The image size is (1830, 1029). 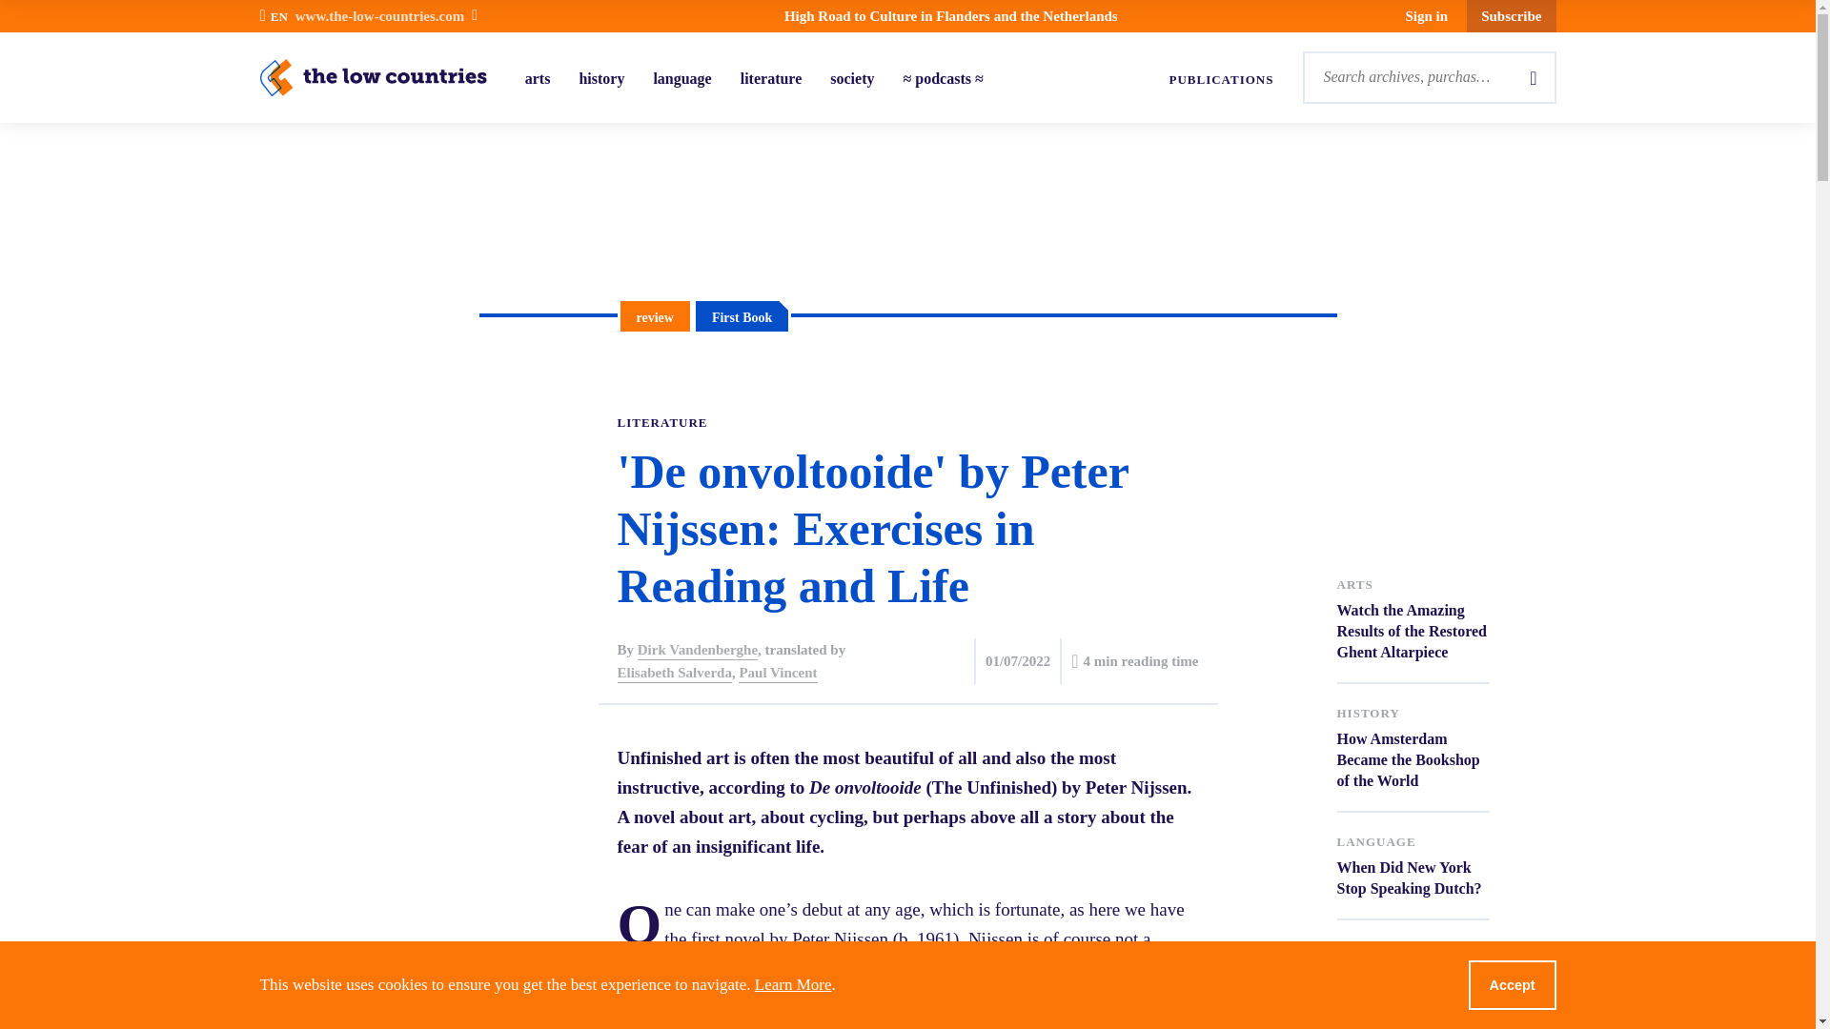 What do you see at coordinates (793, 984) in the screenshot?
I see `Learn More` at bounding box center [793, 984].